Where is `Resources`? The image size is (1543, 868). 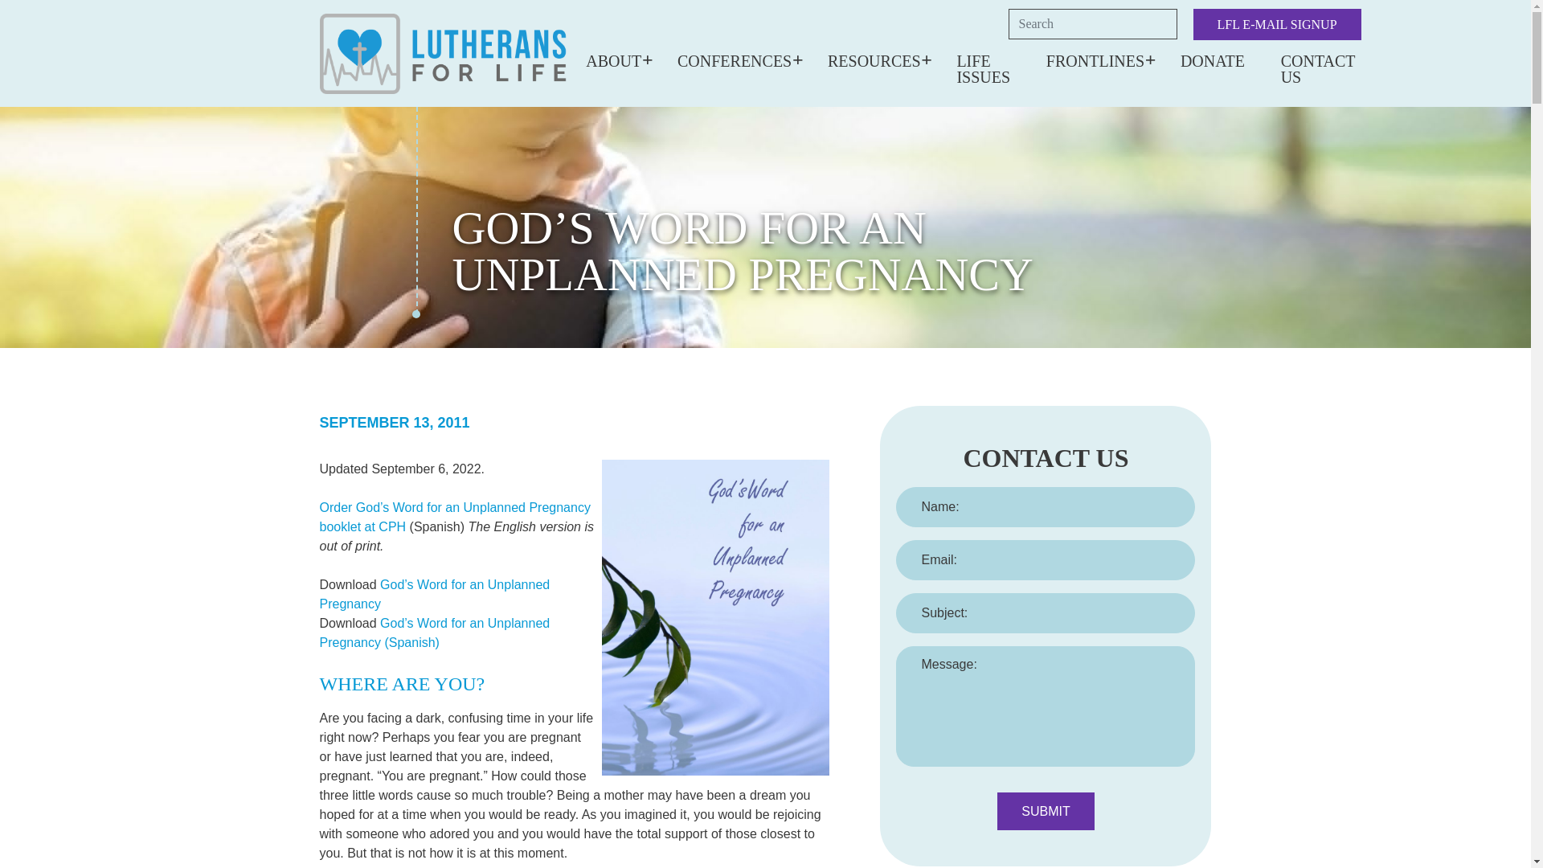 Resources is located at coordinates (874, 61).